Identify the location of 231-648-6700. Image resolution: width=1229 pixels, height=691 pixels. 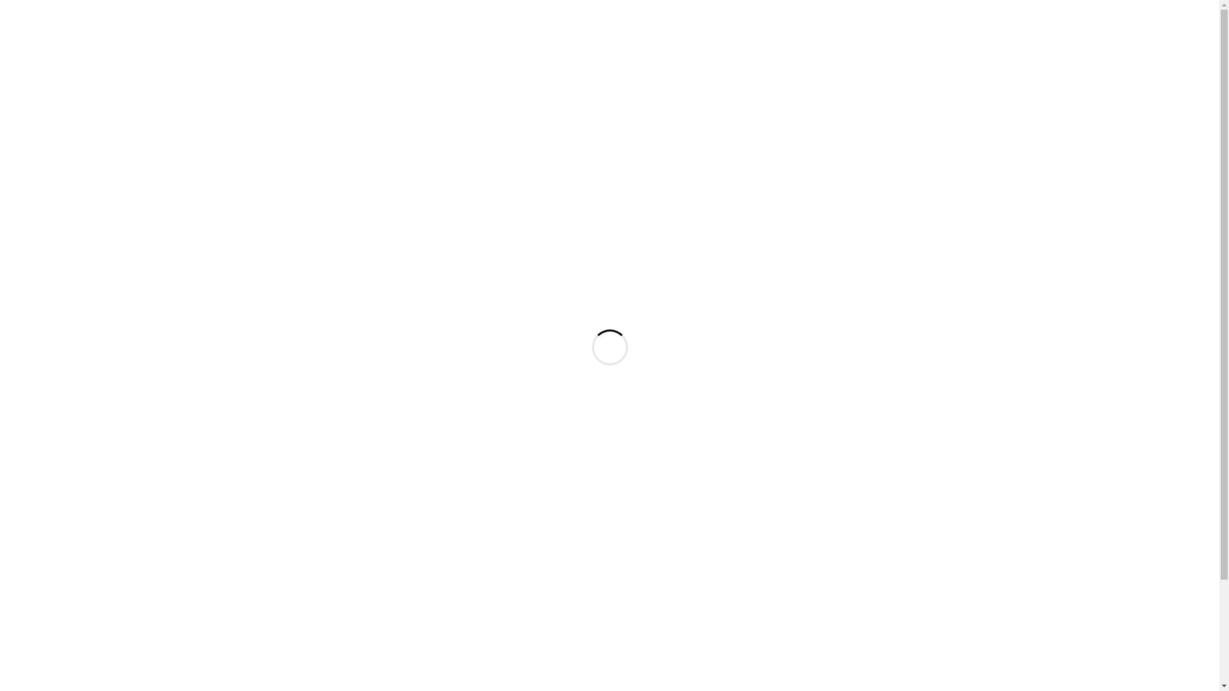
(355, 668).